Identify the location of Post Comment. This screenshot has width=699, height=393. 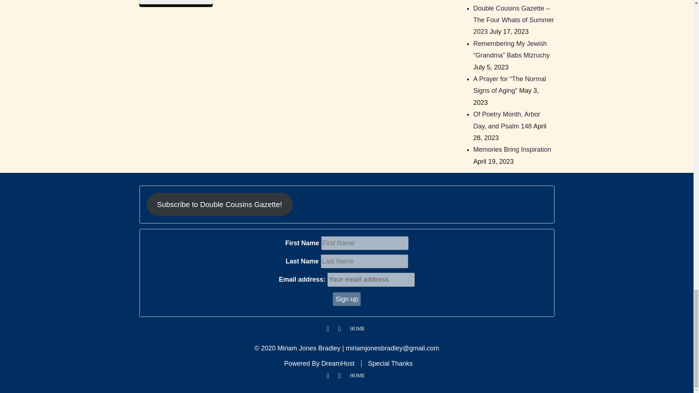
(175, 2).